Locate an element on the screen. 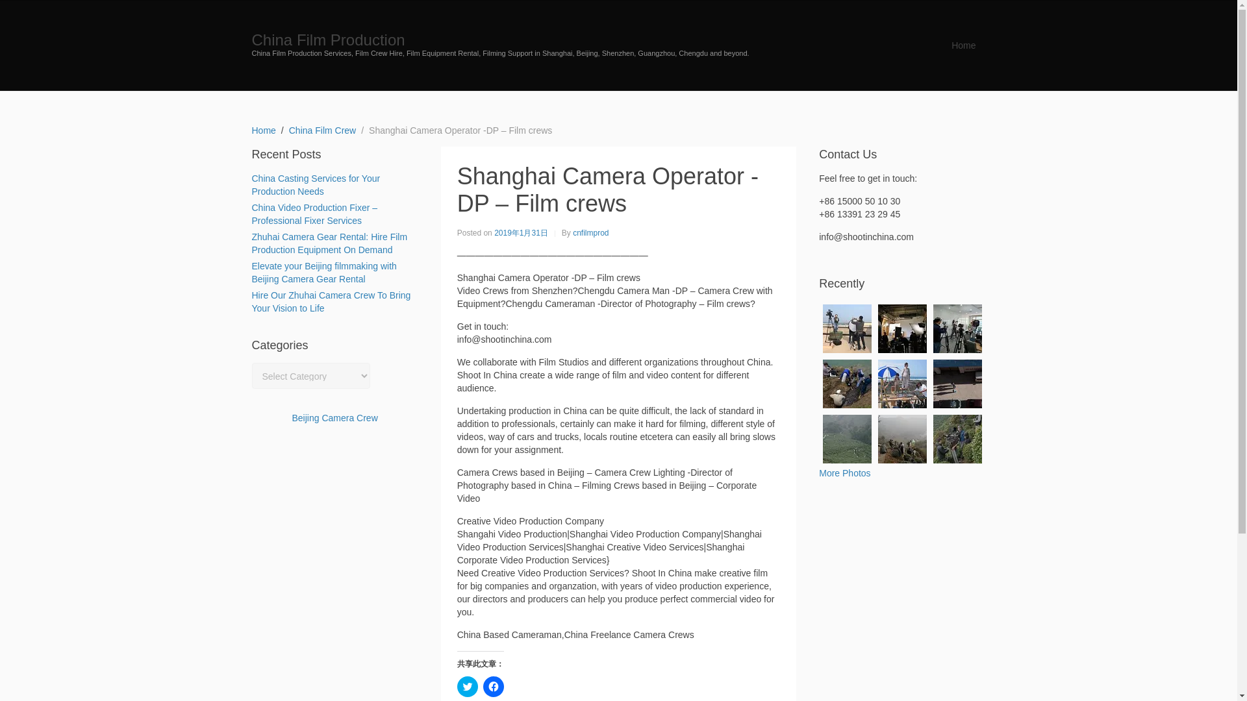  Home is located at coordinates (963, 45).